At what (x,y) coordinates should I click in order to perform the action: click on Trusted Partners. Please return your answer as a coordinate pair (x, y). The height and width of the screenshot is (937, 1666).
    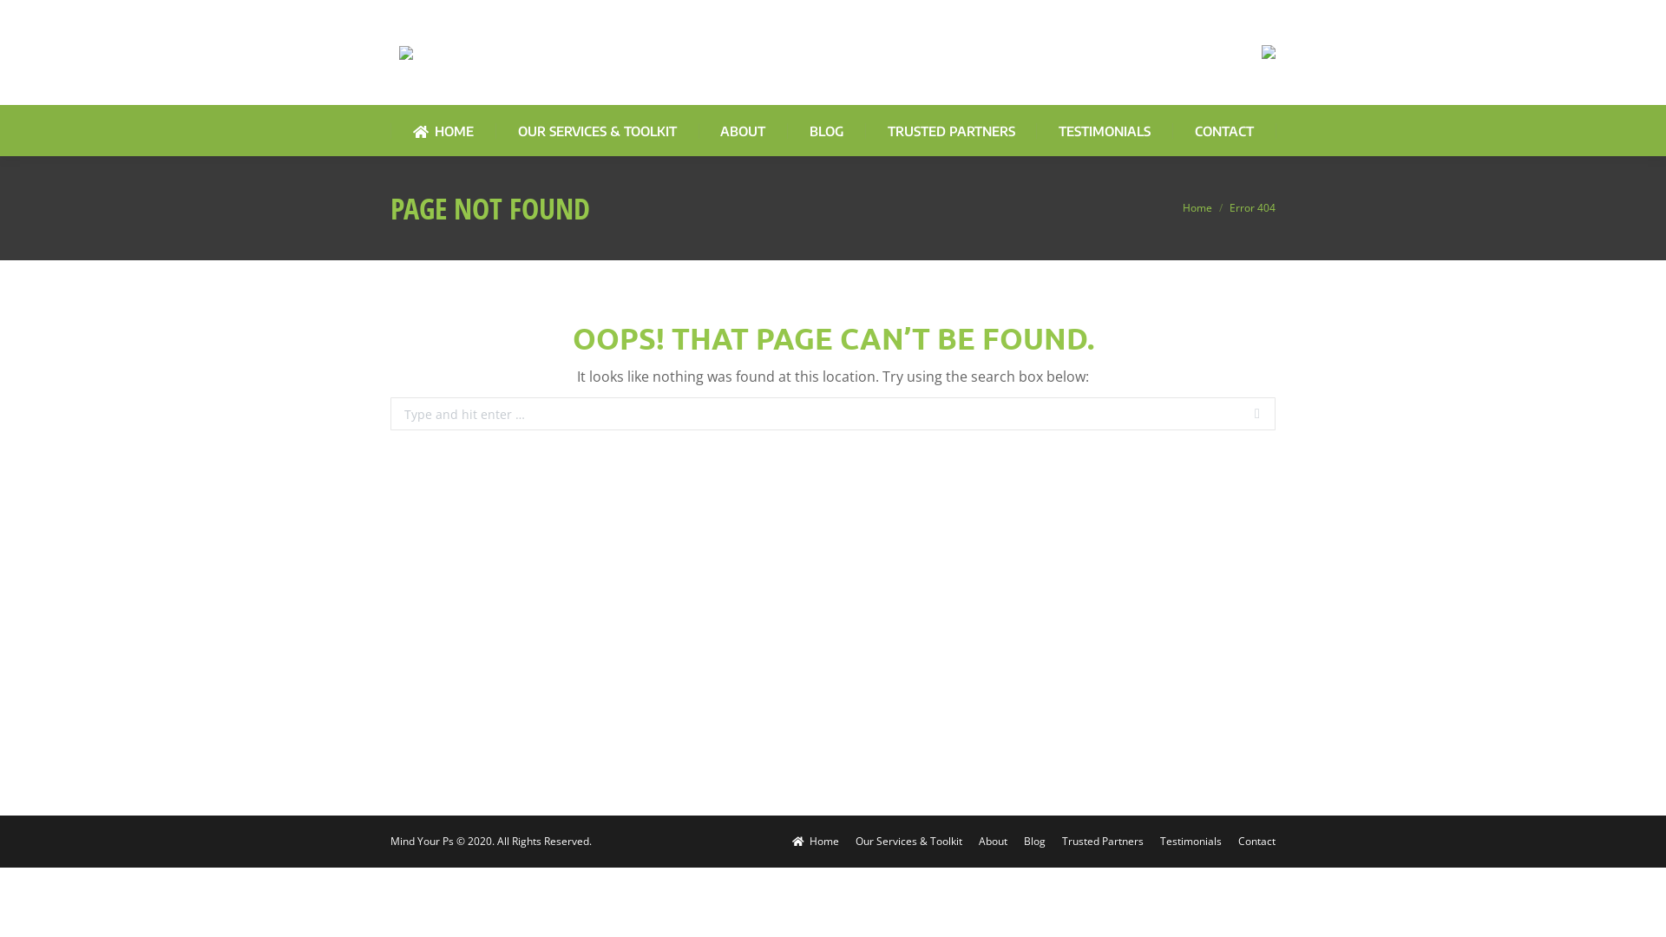
    Looking at the image, I should click on (1103, 842).